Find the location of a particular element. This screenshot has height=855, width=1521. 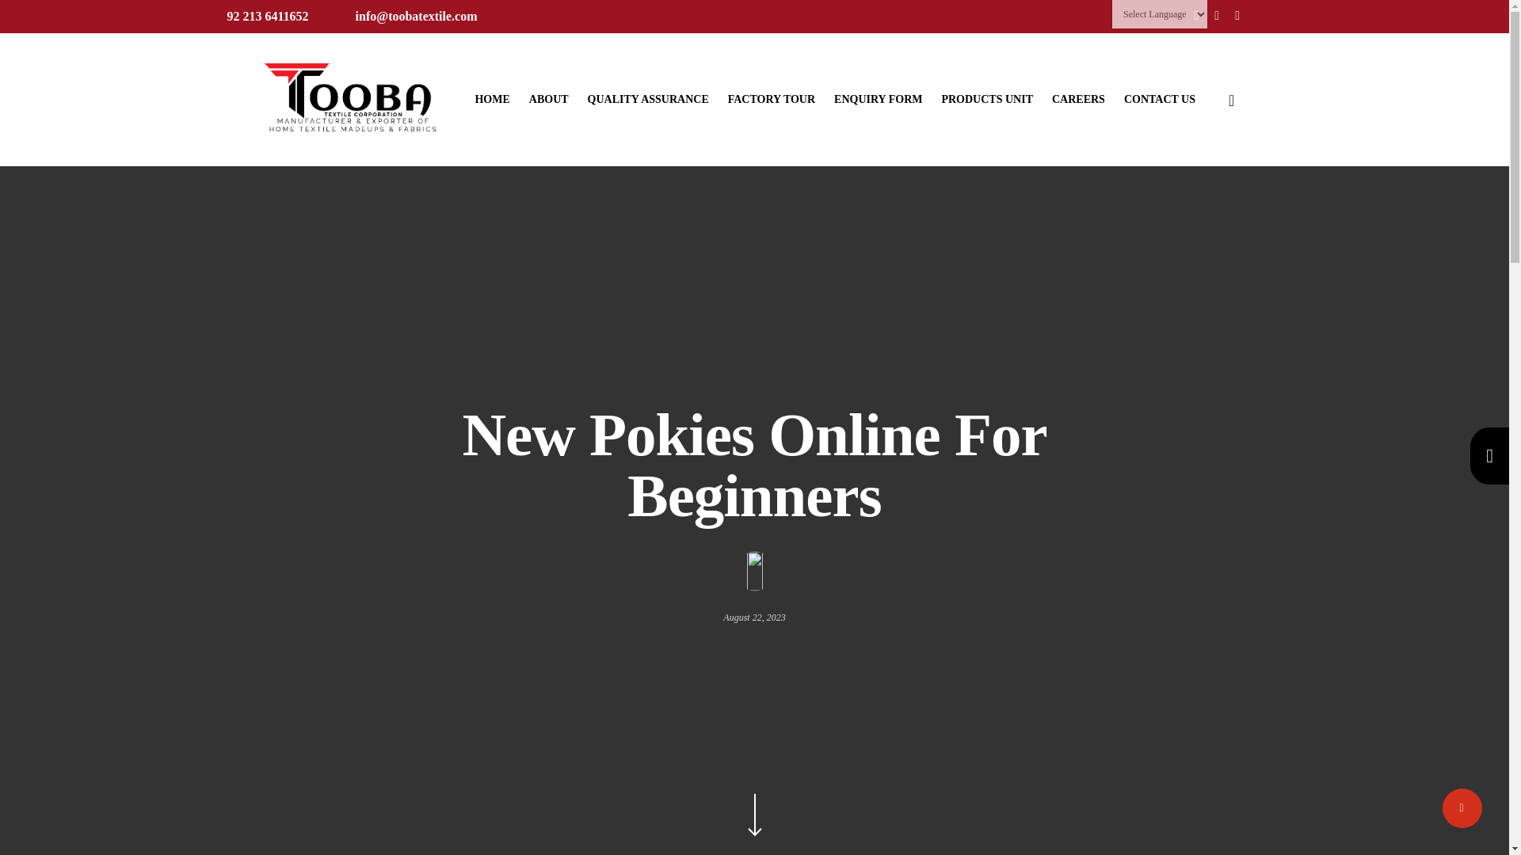

92 213 6411652 is located at coordinates (268, 16).